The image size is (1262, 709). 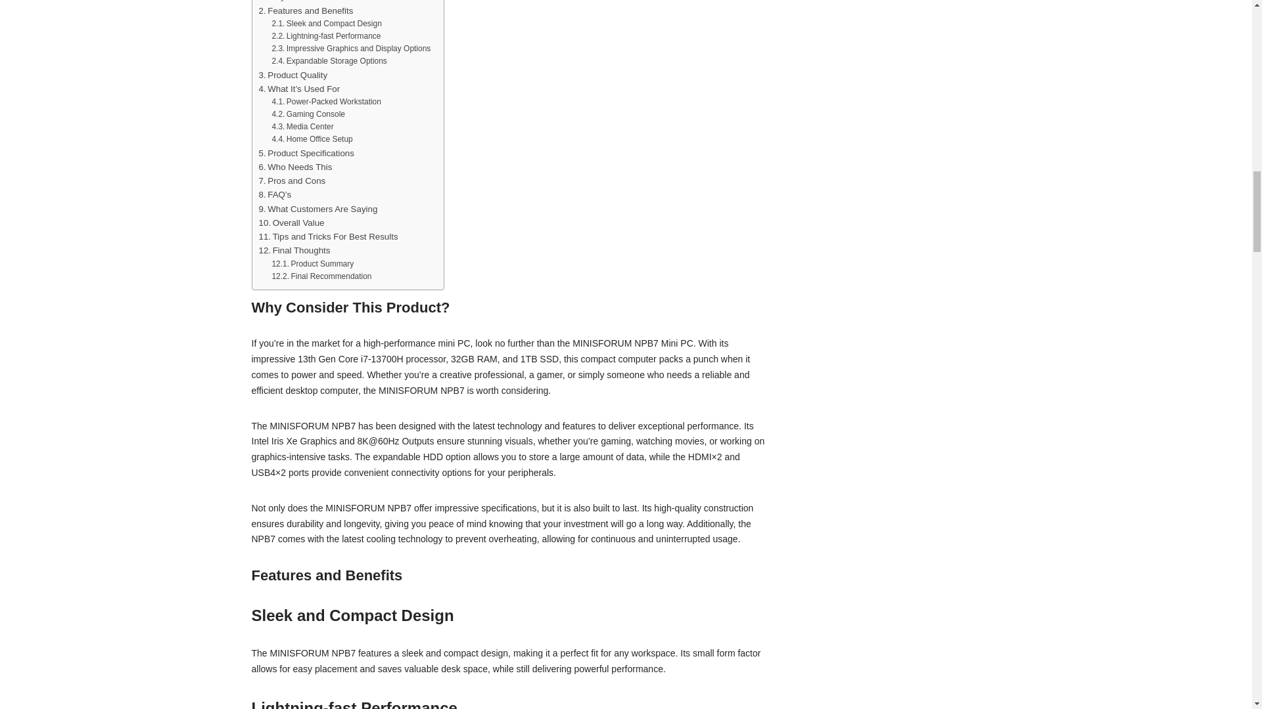 I want to click on Sleek and Compact Design, so click(x=326, y=24).